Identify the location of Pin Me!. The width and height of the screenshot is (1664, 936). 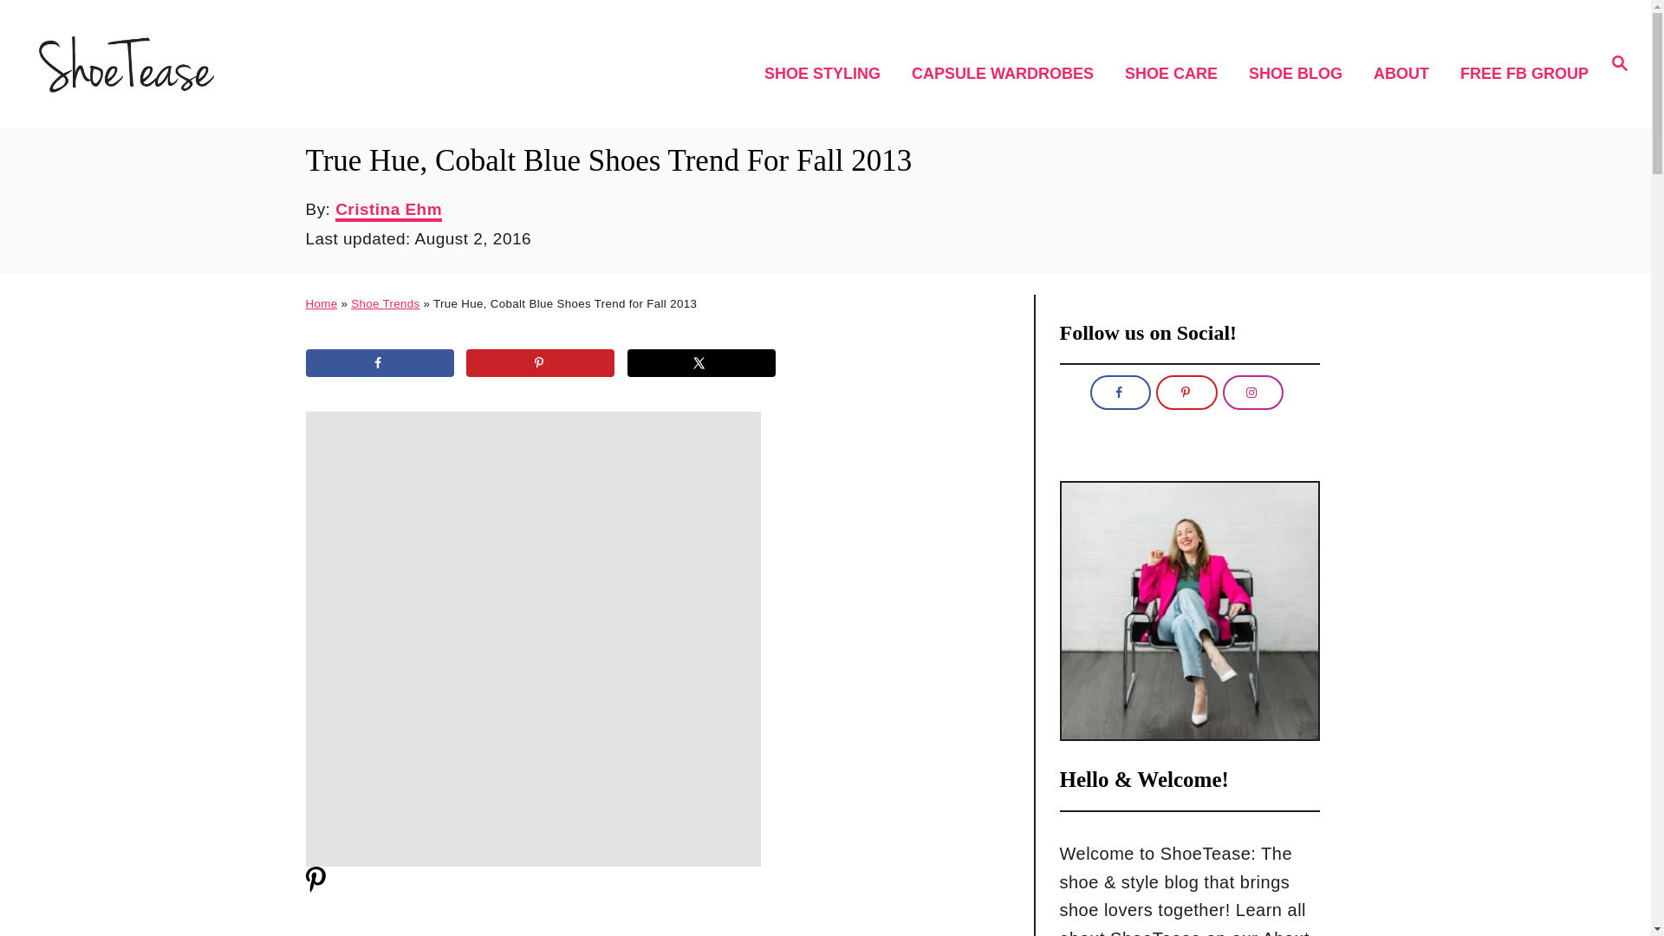
(314, 887).